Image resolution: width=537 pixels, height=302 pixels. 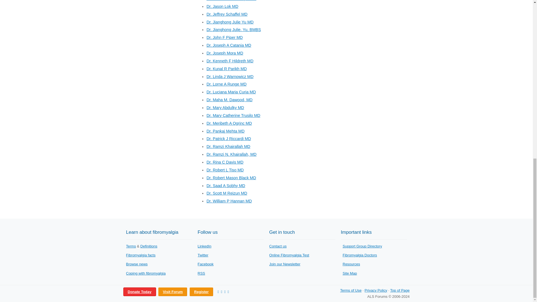 I want to click on Coping with fibromyalgia, so click(x=145, y=273).